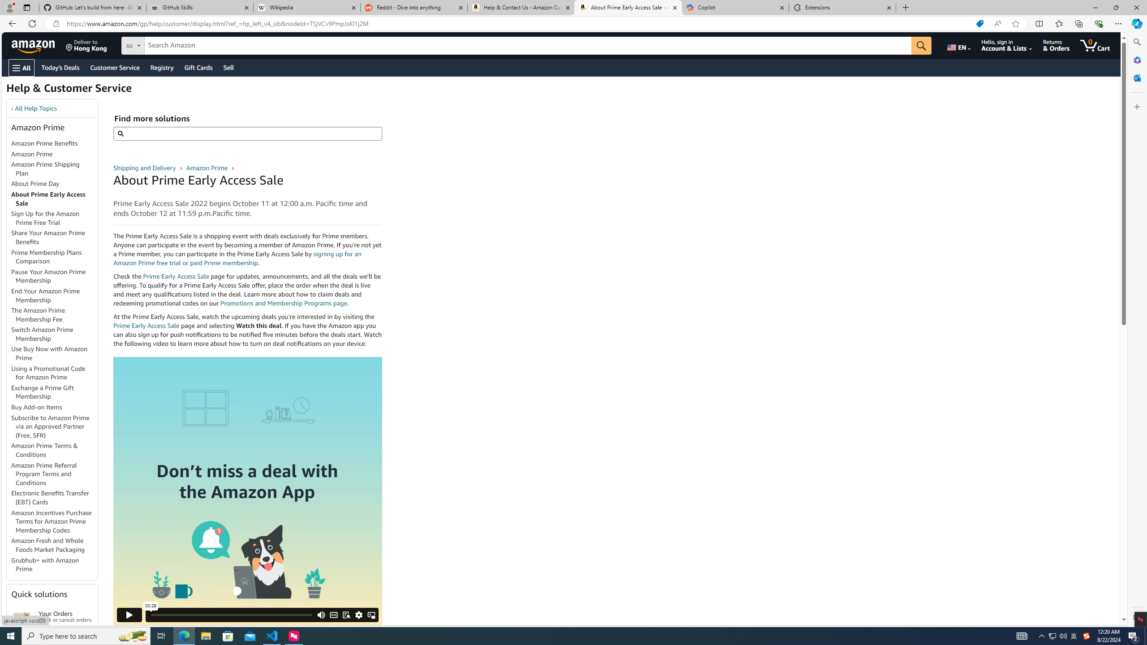  Describe the element at coordinates (54, 296) in the screenshot. I see `End Your Amazon Prime Membership` at that location.